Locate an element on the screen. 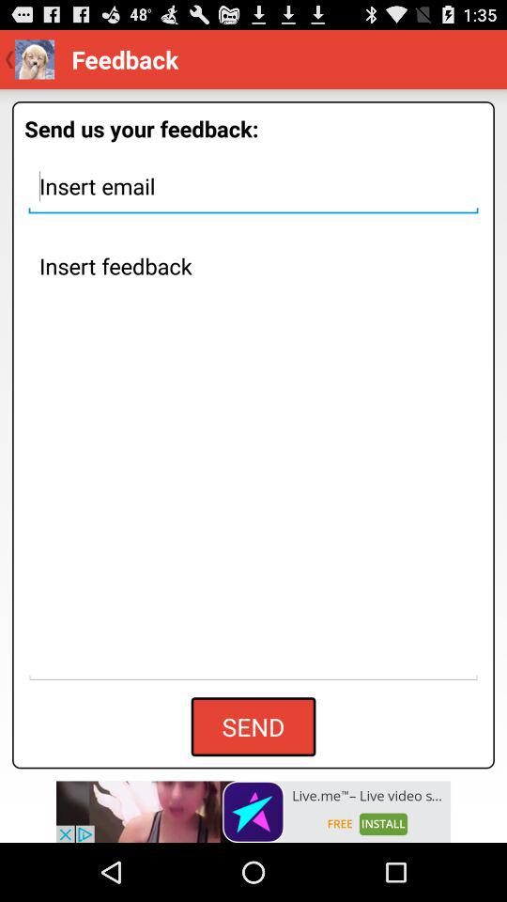  insert feedback is located at coordinates (253, 463).